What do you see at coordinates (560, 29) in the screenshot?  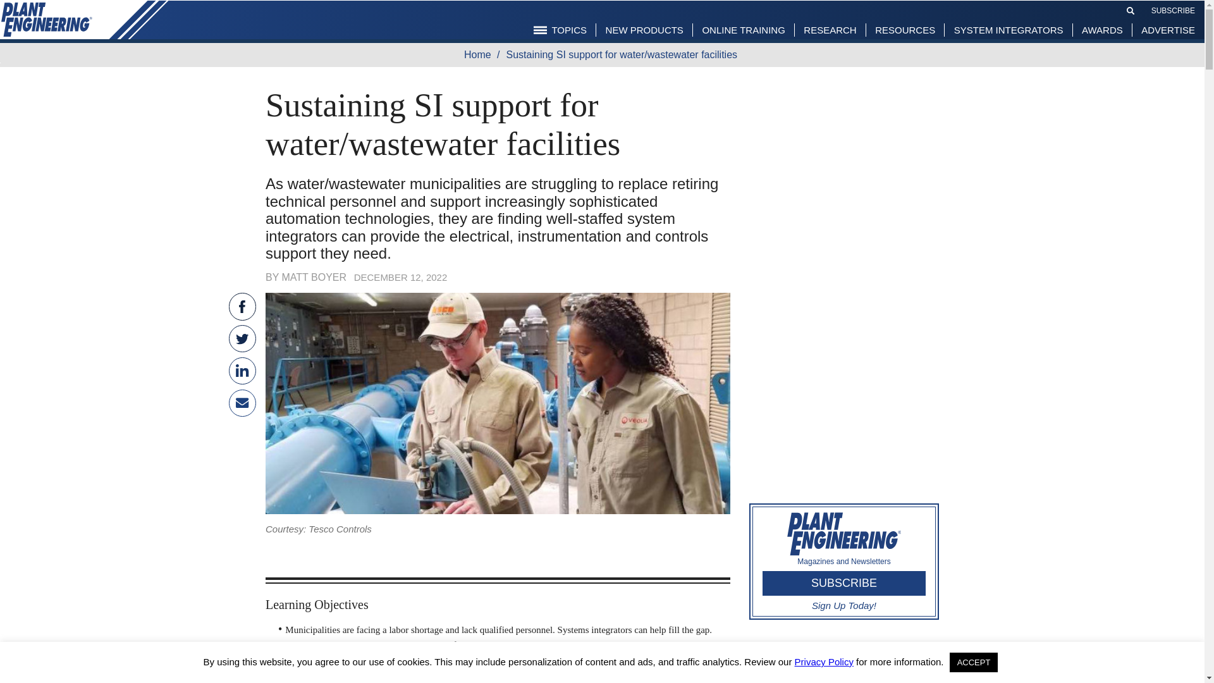 I see `TOPICS` at bounding box center [560, 29].